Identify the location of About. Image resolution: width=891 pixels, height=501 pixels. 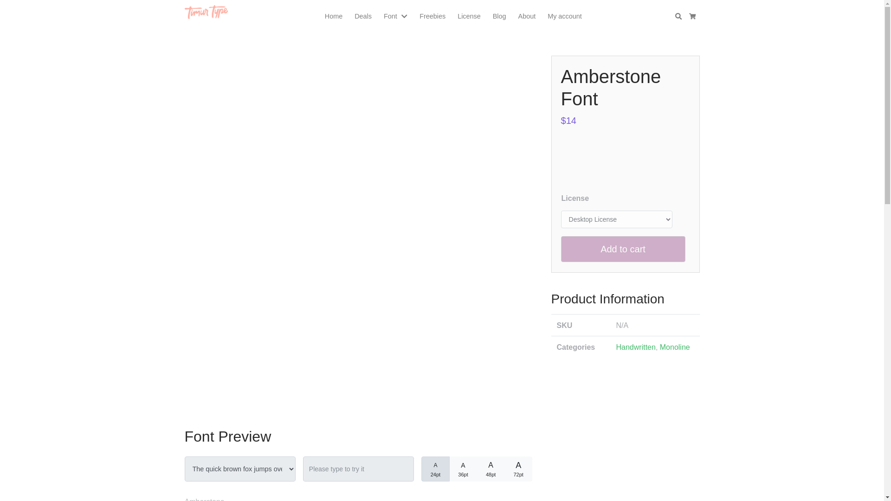
(527, 17).